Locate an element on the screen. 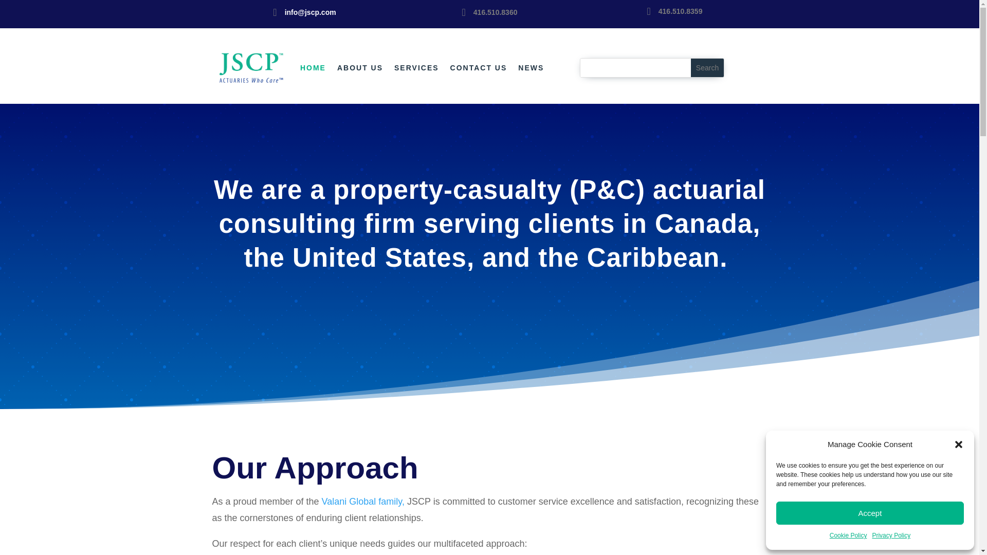 This screenshot has height=555, width=987. Search is located at coordinates (707, 68).